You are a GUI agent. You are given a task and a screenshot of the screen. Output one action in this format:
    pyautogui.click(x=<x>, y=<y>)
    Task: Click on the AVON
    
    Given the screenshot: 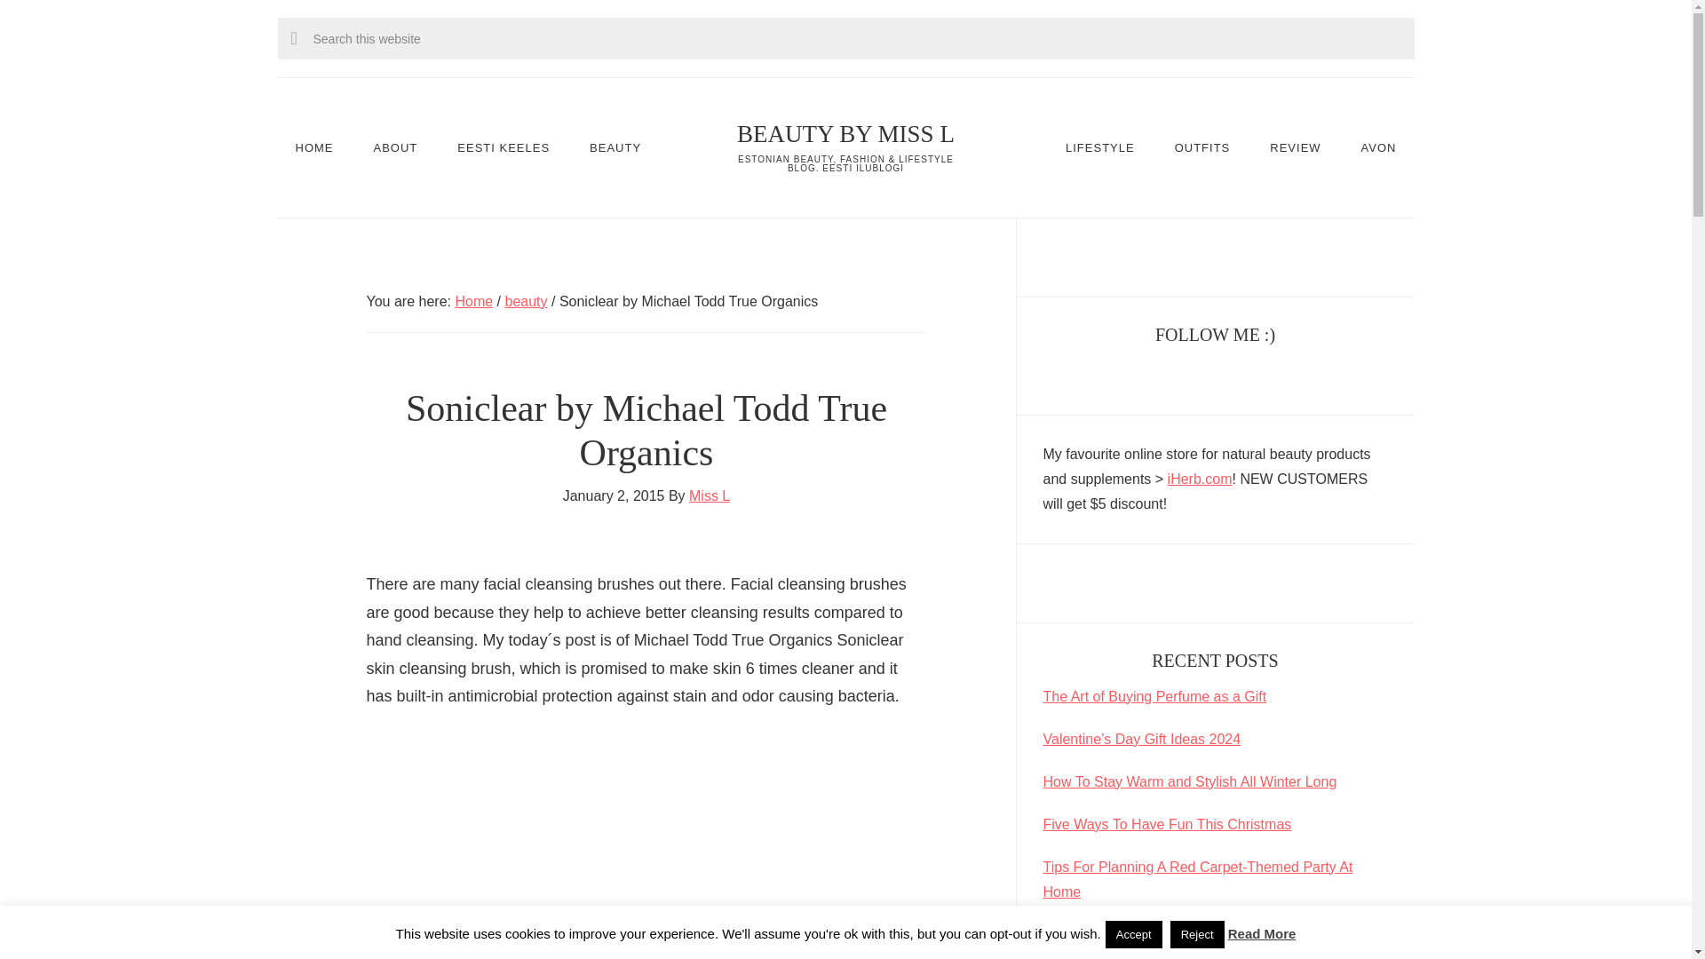 What is the action you would take?
    pyautogui.click(x=1378, y=147)
    